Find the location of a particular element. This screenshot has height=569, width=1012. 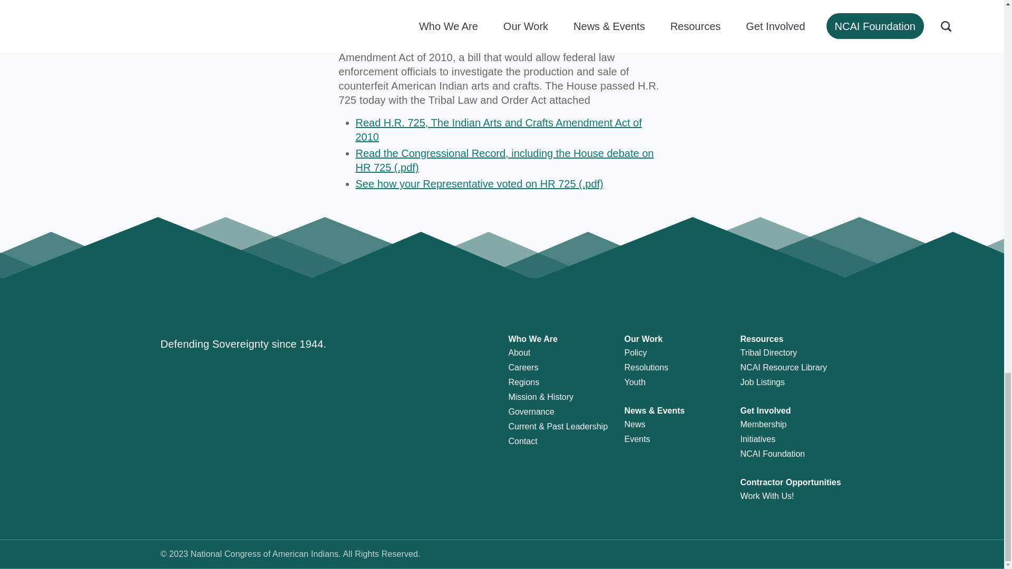

Tribal Directory is located at coordinates (768, 352).